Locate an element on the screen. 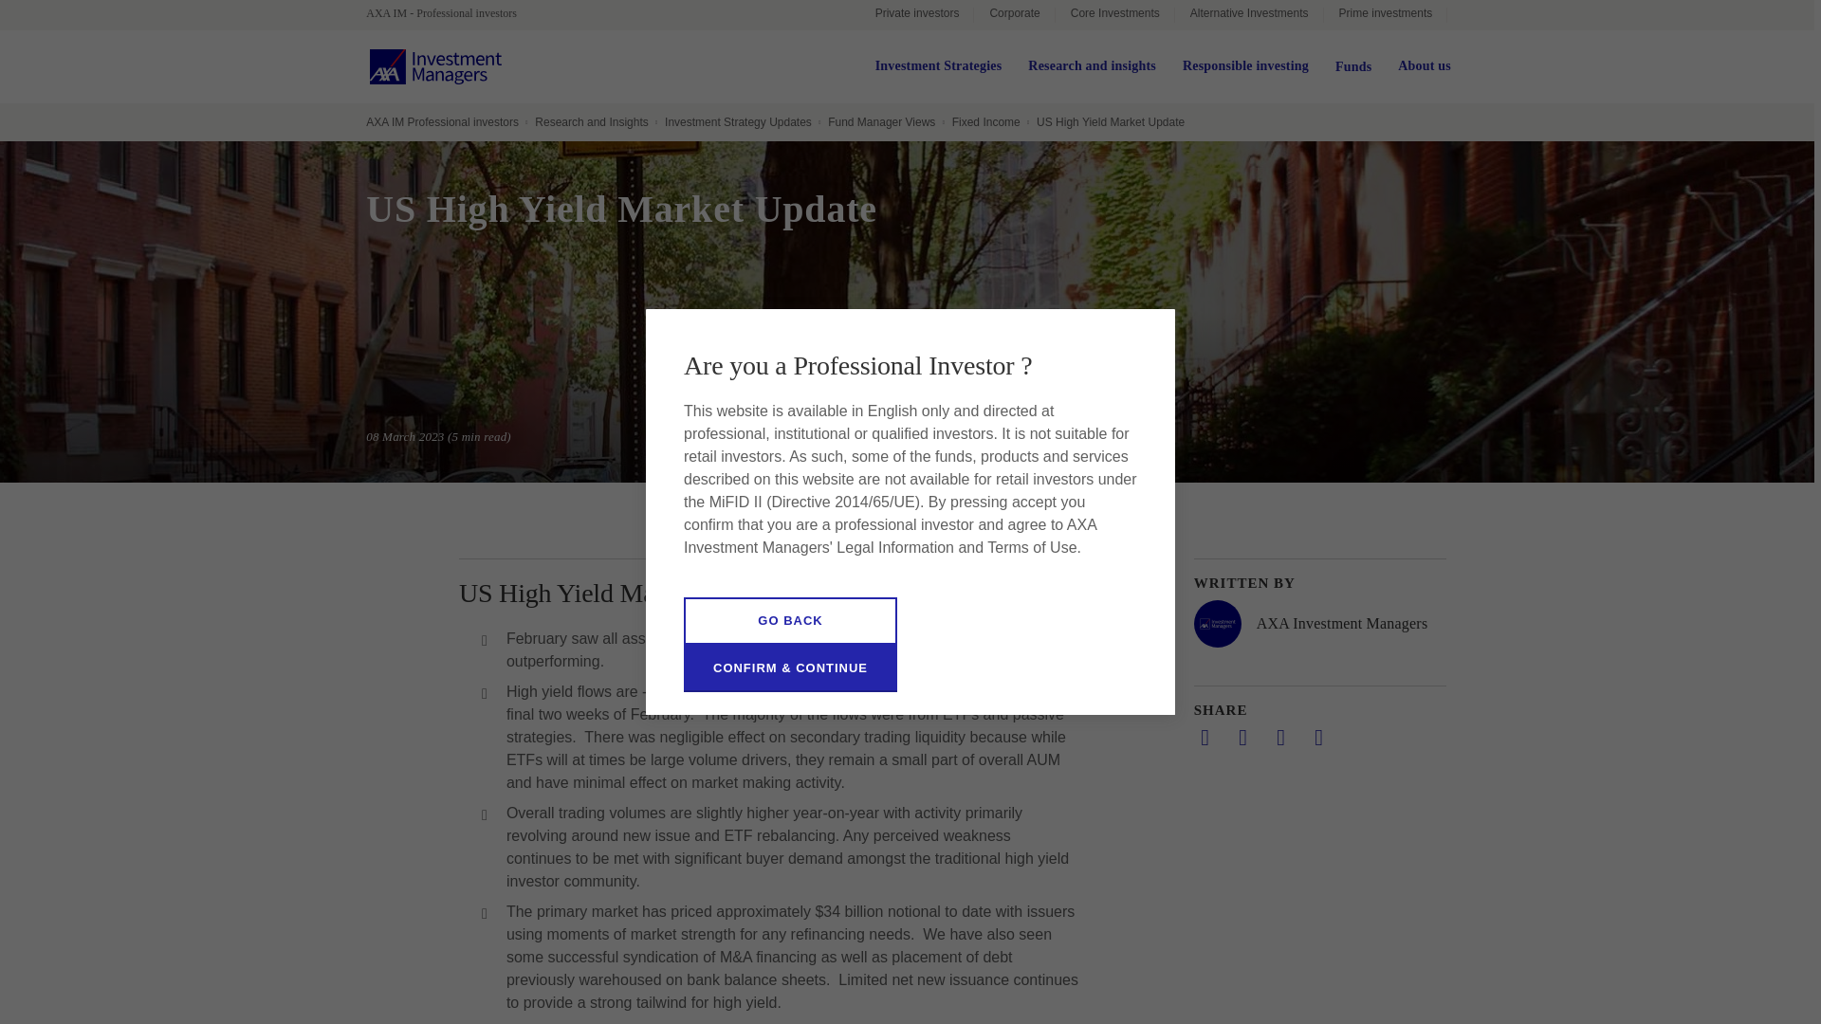 Image resolution: width=1821 pixels, height=1024 pixels. Copy URL is located at coordinates (1318, 737).